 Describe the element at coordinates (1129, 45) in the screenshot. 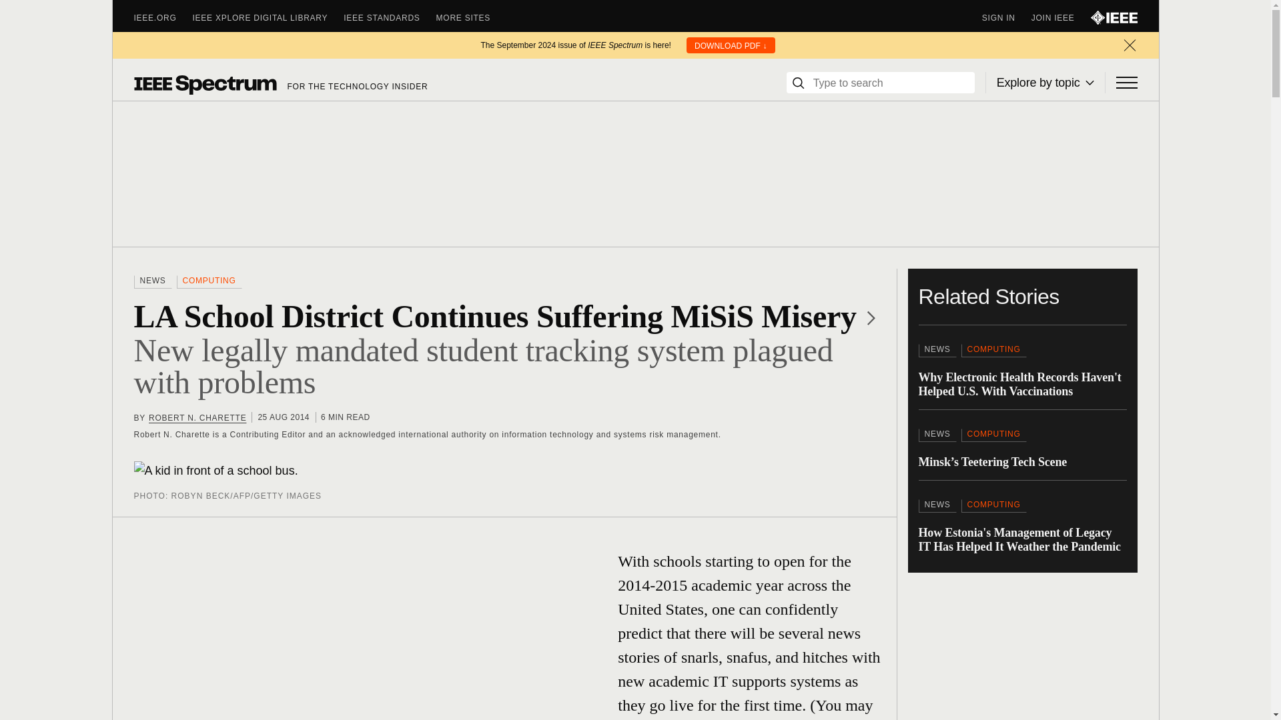

I see `Close bar` at that location.